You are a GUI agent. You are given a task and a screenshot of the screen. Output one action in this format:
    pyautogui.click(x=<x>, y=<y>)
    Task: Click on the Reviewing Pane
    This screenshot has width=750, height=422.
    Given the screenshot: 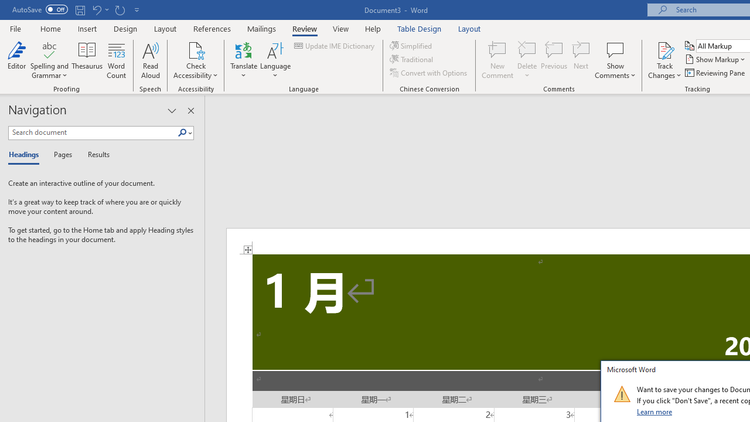 What is the action you would take?
    pyautogui.click(x=716, y=73)
    